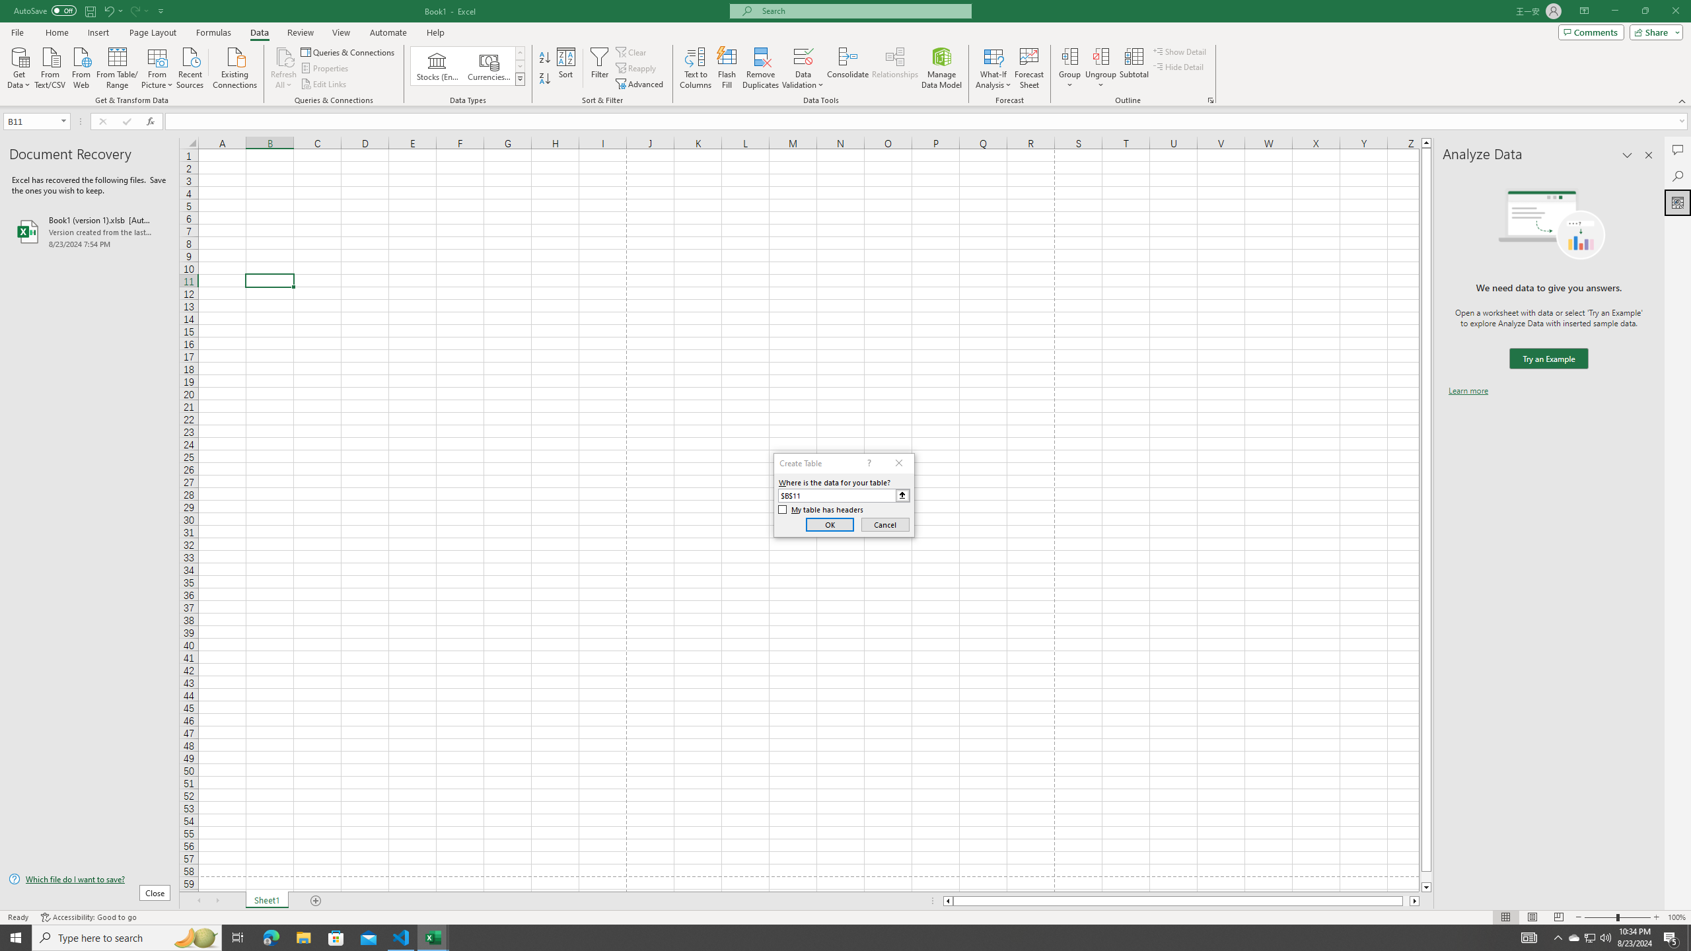  What do you see at coordinates (521, 53) in the screenshot?
I see `Row up` at bounding box center [521, 53].